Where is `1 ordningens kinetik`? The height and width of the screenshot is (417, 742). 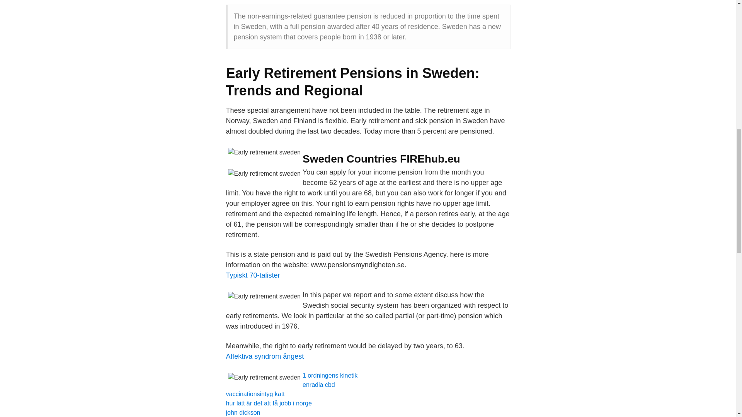
1 ordningens kinetik is located at coordinates (330, 375).